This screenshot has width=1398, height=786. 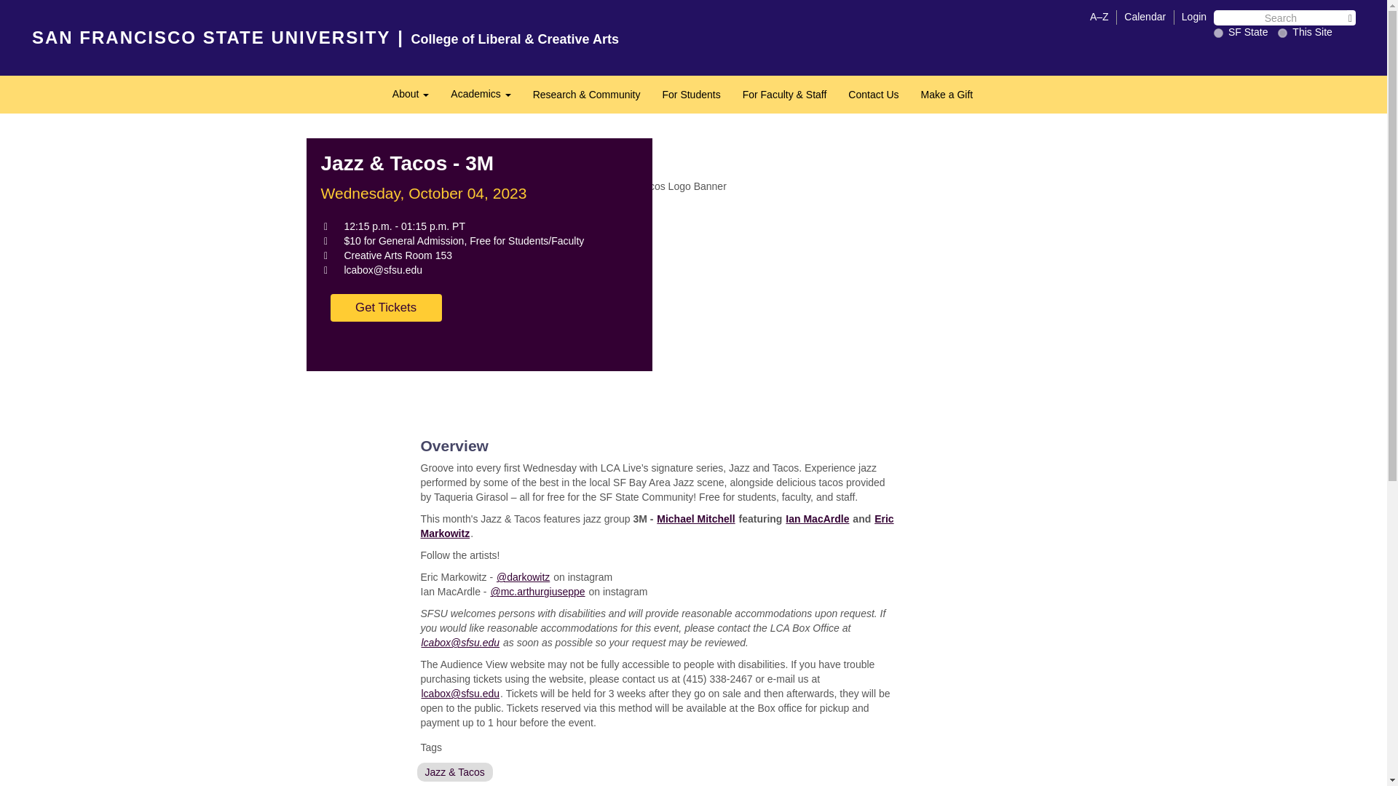 What do you see at coordinates (1218, 32) in the screenshot?
I see `global` at bounding box center [1218, 32].